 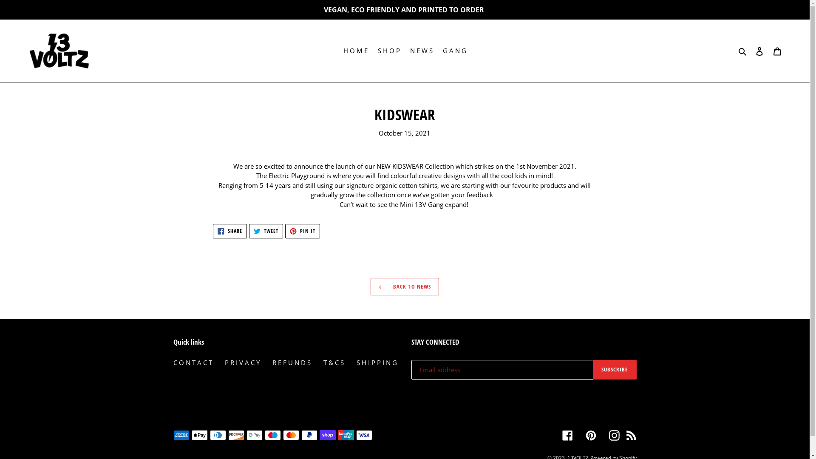 What do you see at coordinates (422, 51) in the screenshot?
I see `N E W S` at bounding box center [422, 51].